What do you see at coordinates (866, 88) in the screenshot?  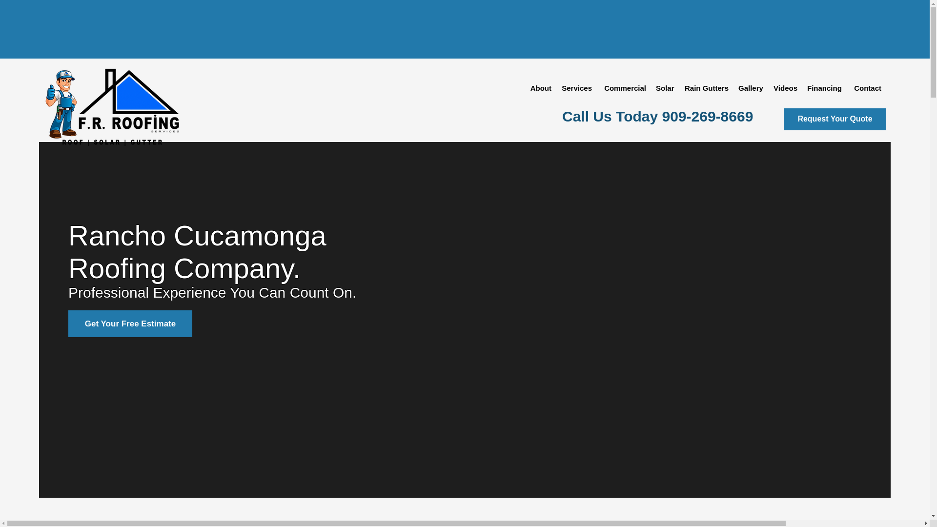 I see `Contact` at bounding box center [866, 88].